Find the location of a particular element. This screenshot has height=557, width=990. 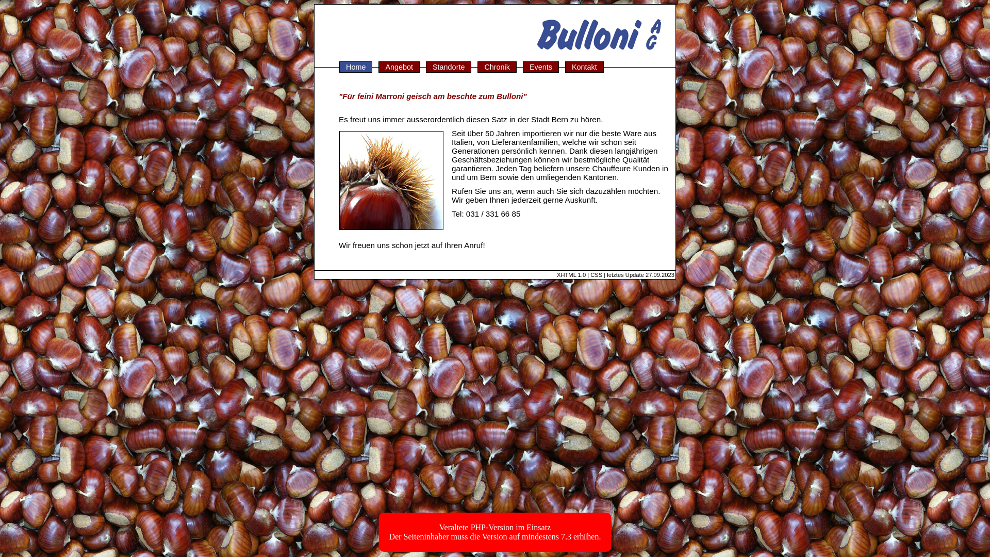

Kontakt is located at coordinates (585, 67).